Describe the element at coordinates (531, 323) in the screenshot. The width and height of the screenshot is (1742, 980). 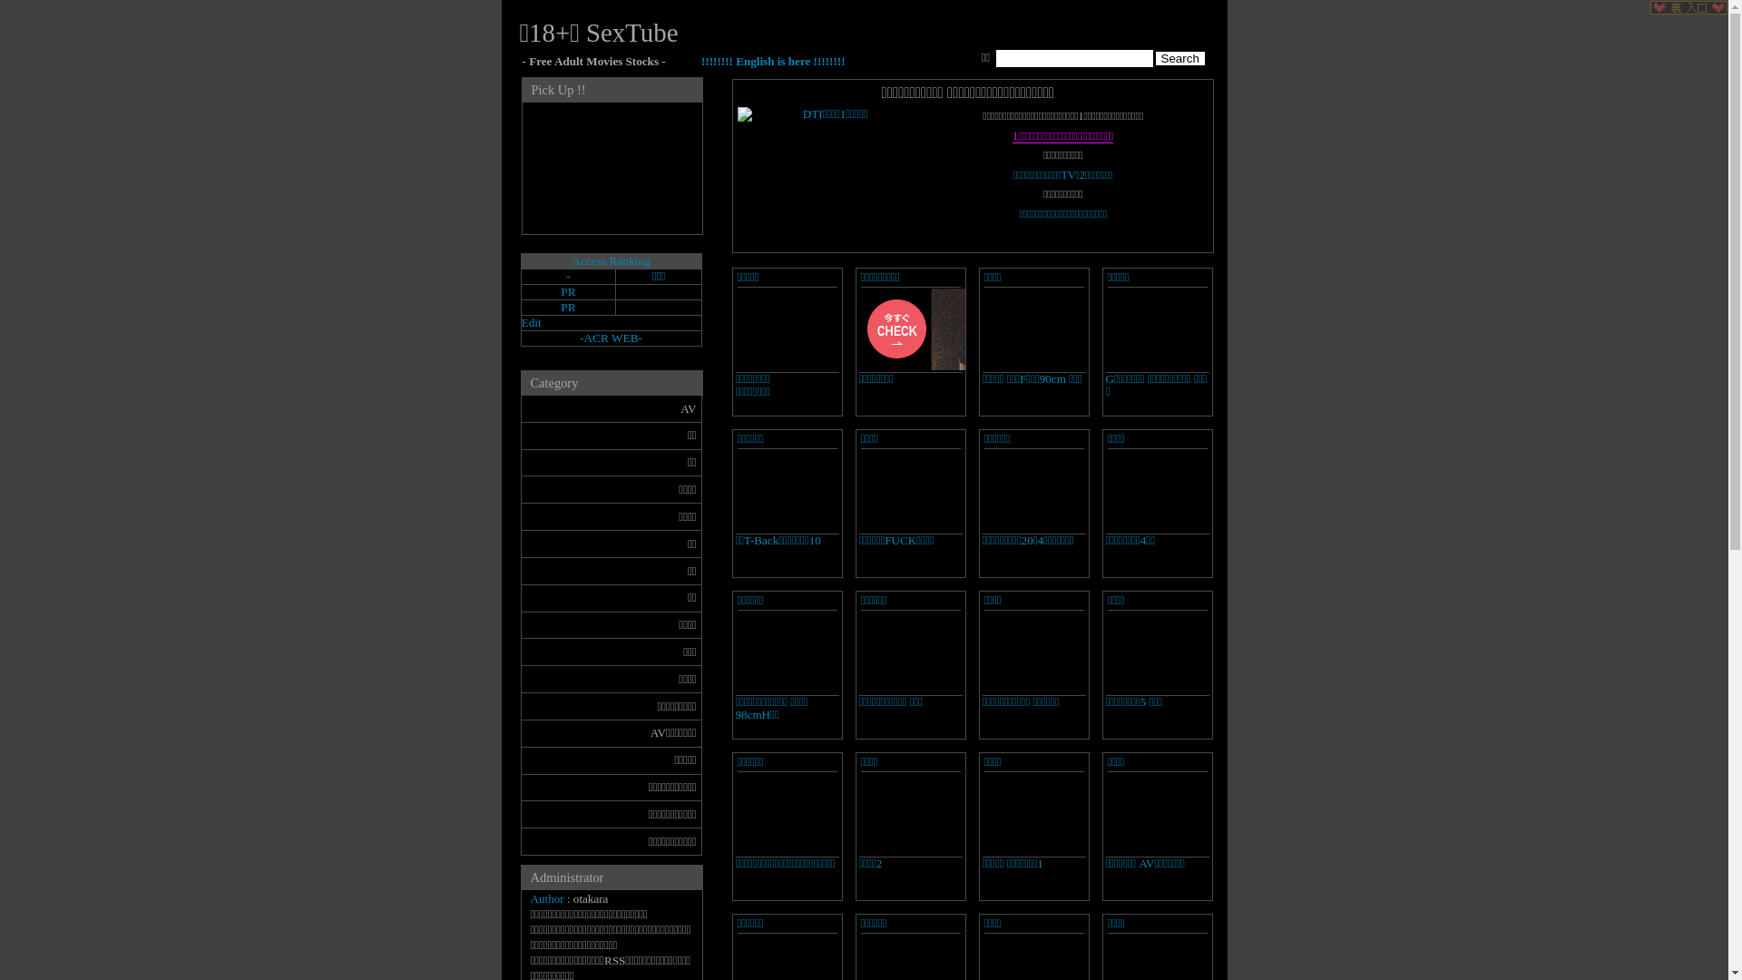
I see `Edit` at that location.